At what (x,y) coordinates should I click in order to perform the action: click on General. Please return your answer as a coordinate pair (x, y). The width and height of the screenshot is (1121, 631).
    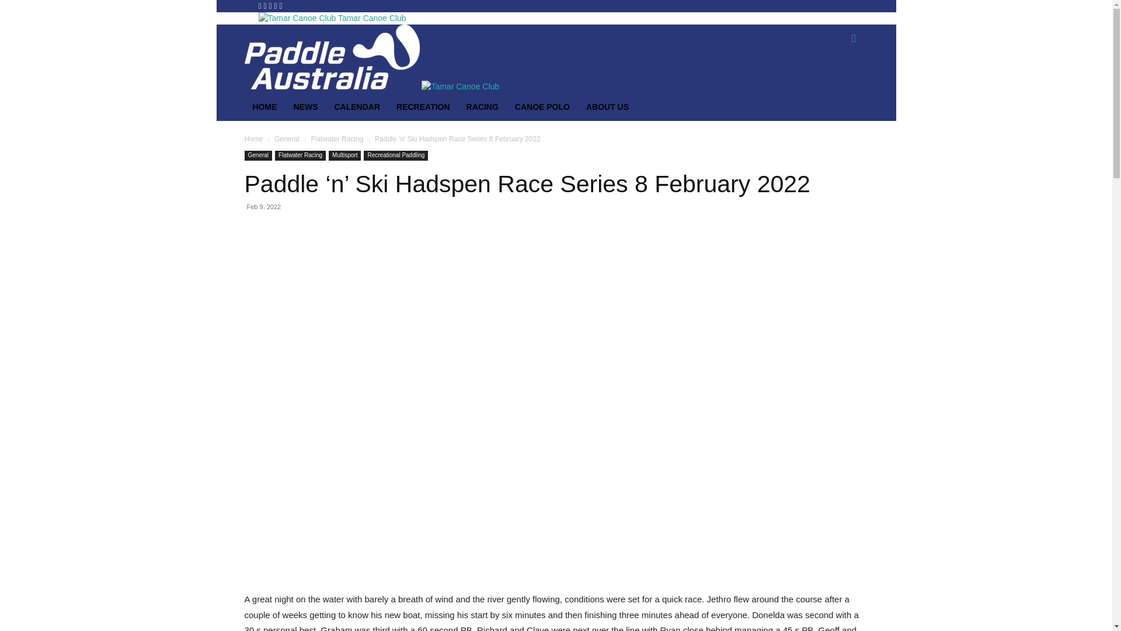
    Looking at the image, I should click on (258, 155).